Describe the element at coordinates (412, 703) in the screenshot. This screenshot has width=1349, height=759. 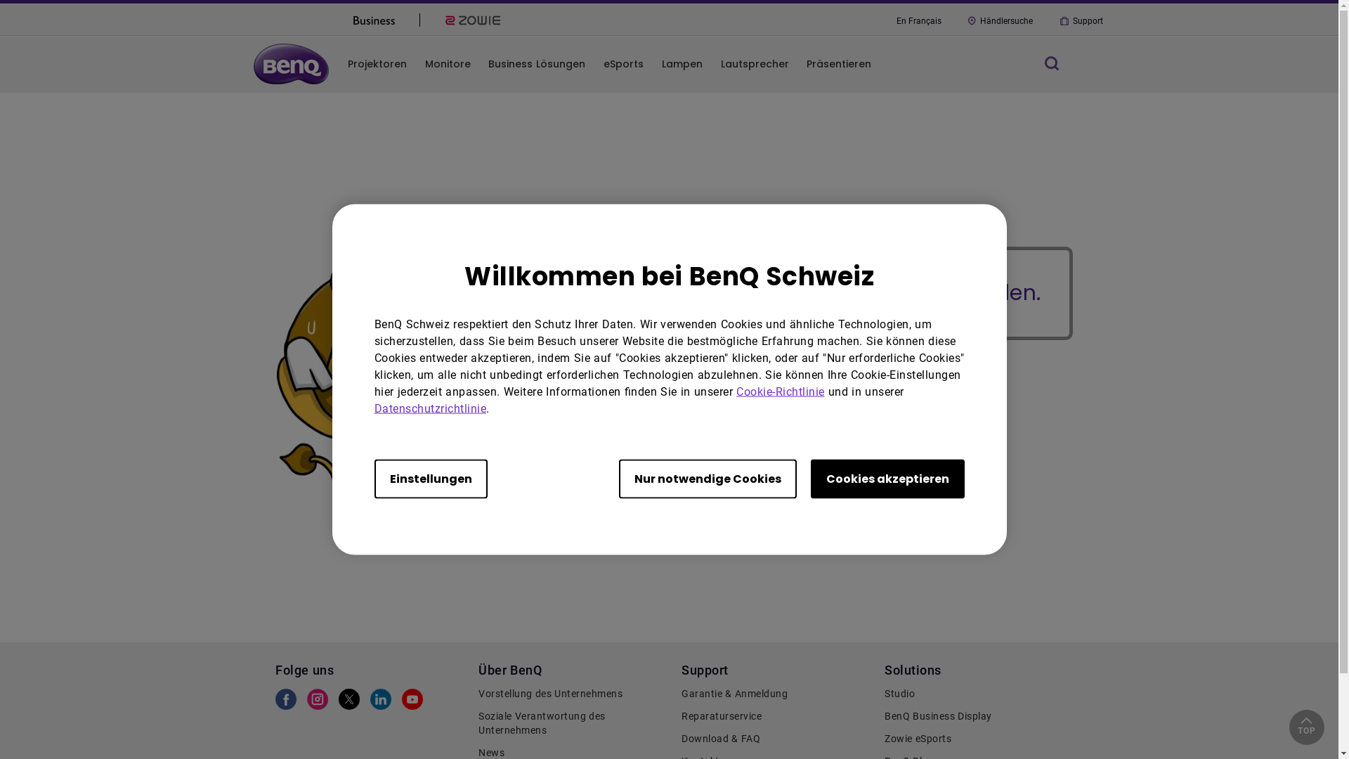
I see `BenQ Youtube` at that location.